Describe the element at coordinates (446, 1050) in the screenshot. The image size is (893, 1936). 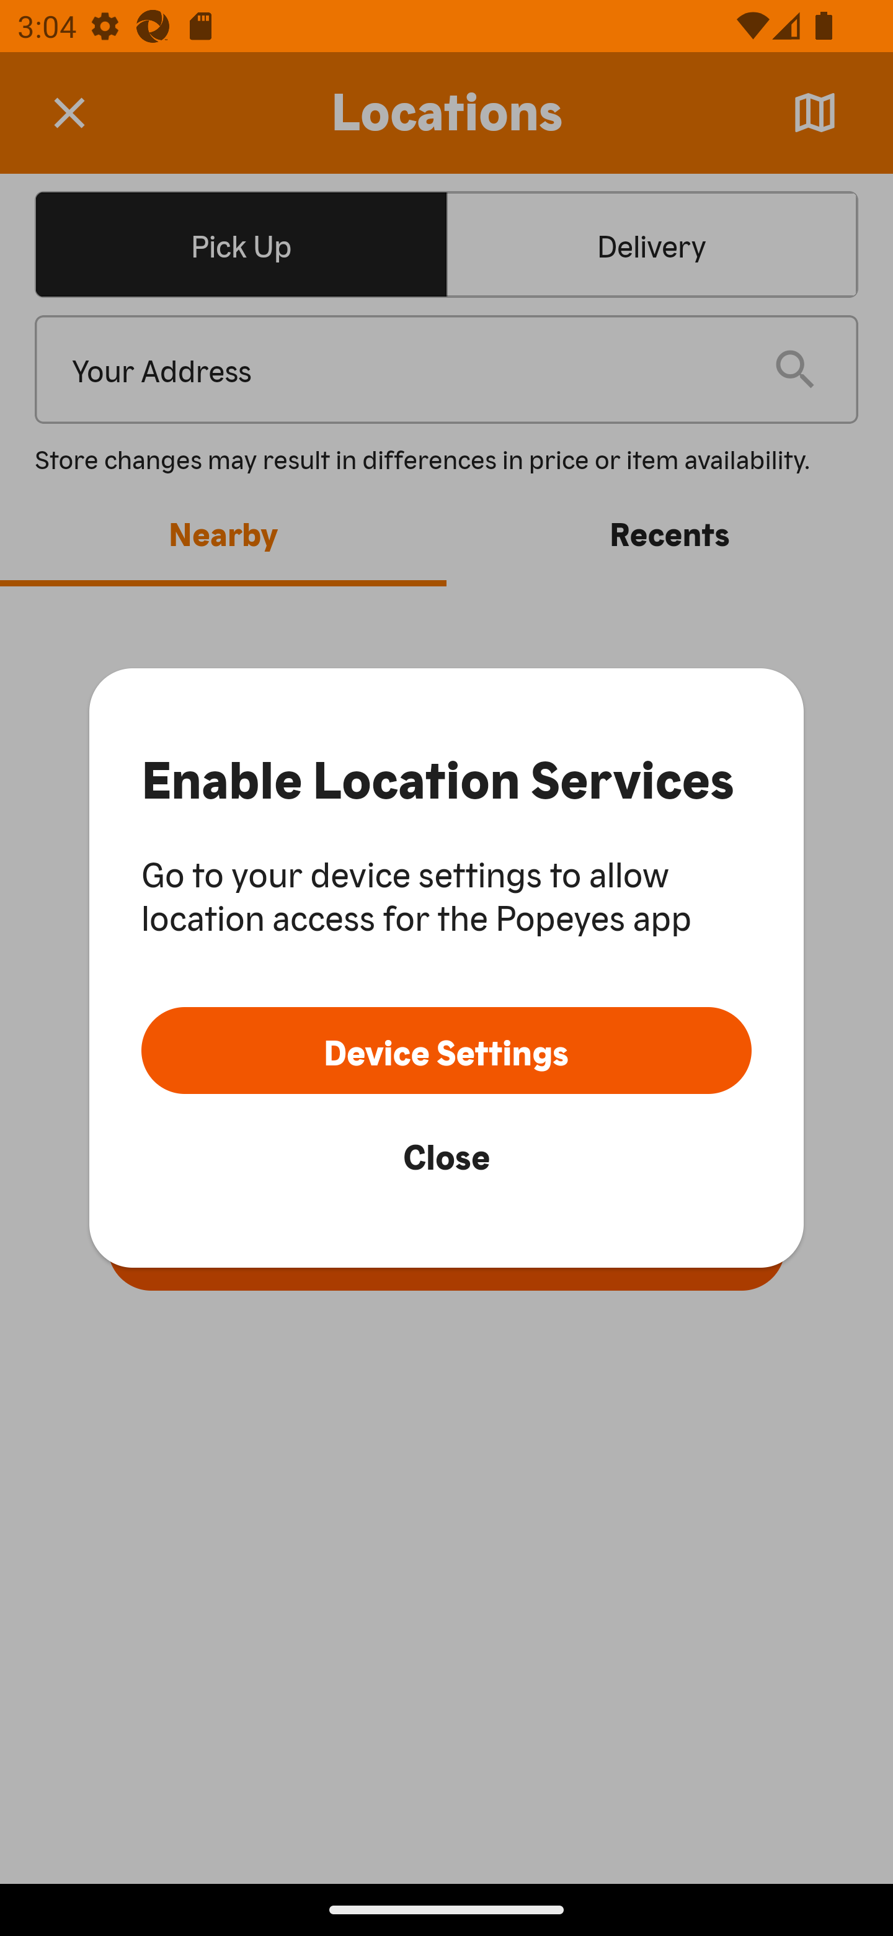
I see `Device Settings` at that location.